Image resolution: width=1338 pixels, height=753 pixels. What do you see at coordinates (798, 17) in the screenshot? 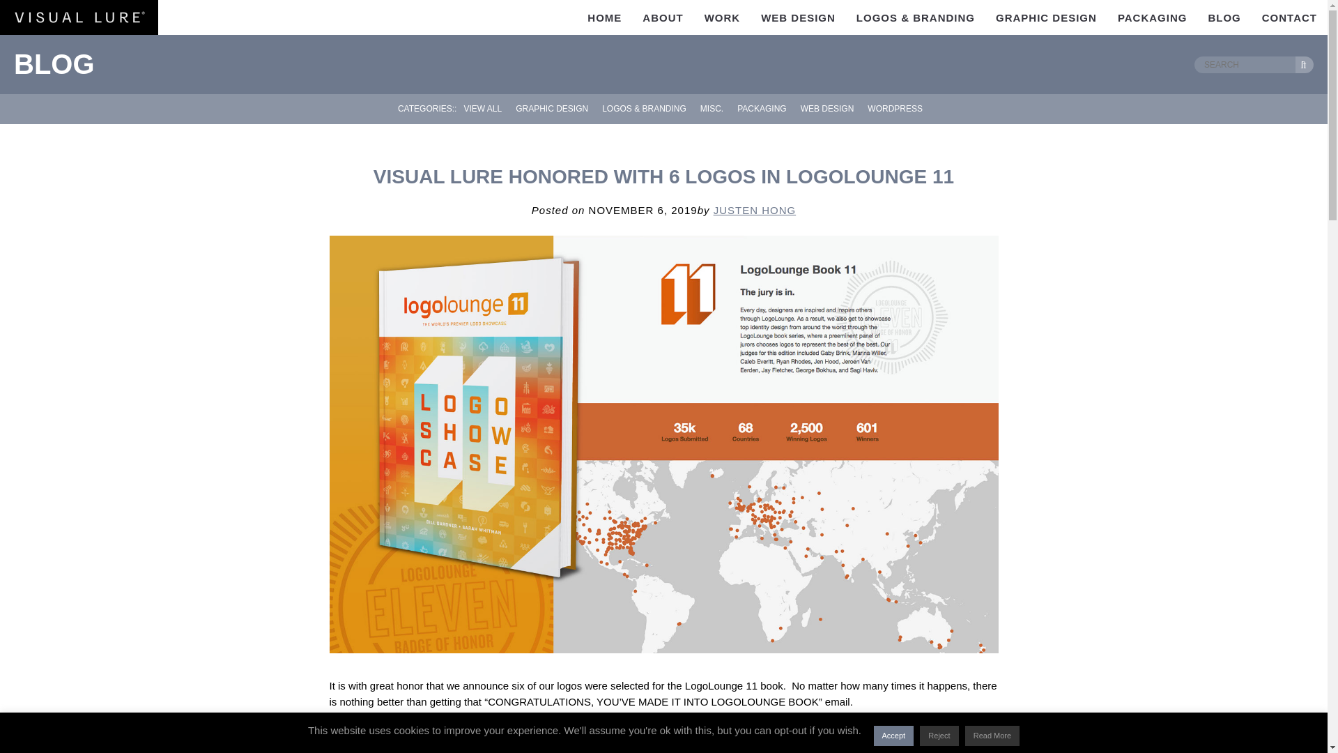
I see `WEB DESIGN` at bounding box center [798, 17].